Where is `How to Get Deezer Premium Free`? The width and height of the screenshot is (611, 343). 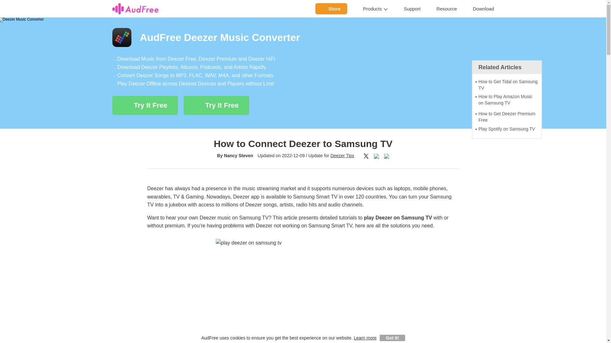 How to Get Deezer Premium Free is located at coordinates (507, 117).